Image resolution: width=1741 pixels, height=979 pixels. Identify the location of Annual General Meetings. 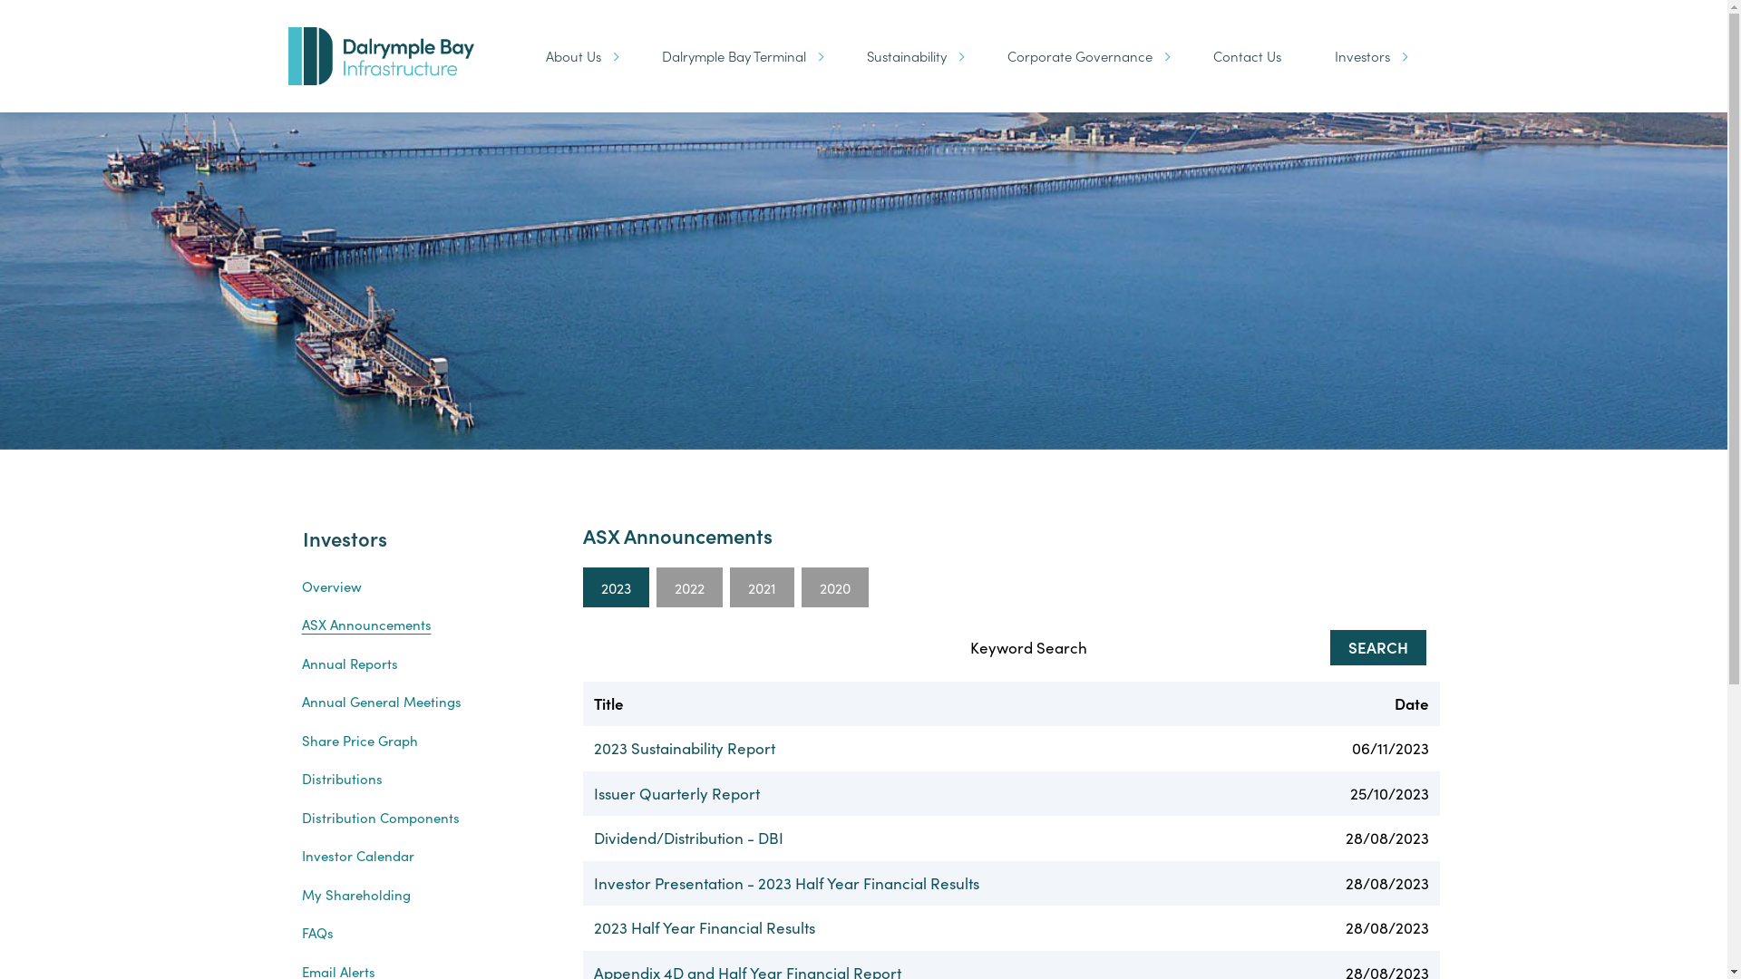
(423, 702).